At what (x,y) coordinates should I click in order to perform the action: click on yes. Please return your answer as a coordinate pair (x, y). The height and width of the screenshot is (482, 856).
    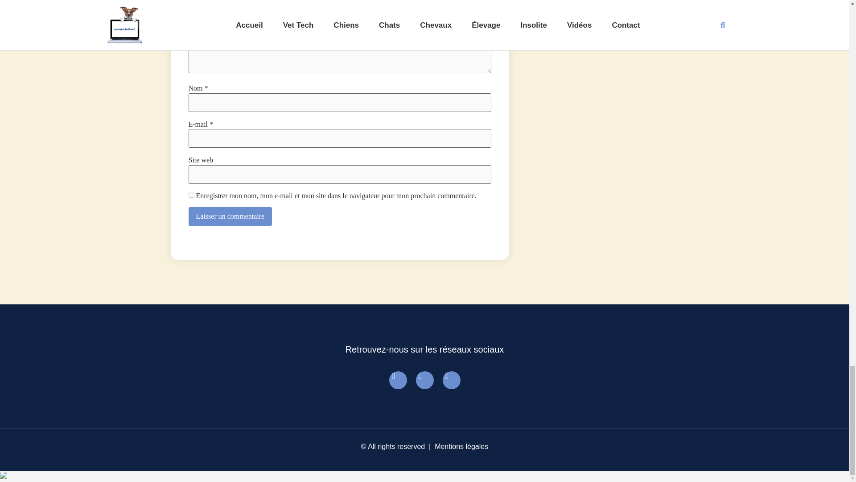
    Looking at the image, I should click on (191, 195).